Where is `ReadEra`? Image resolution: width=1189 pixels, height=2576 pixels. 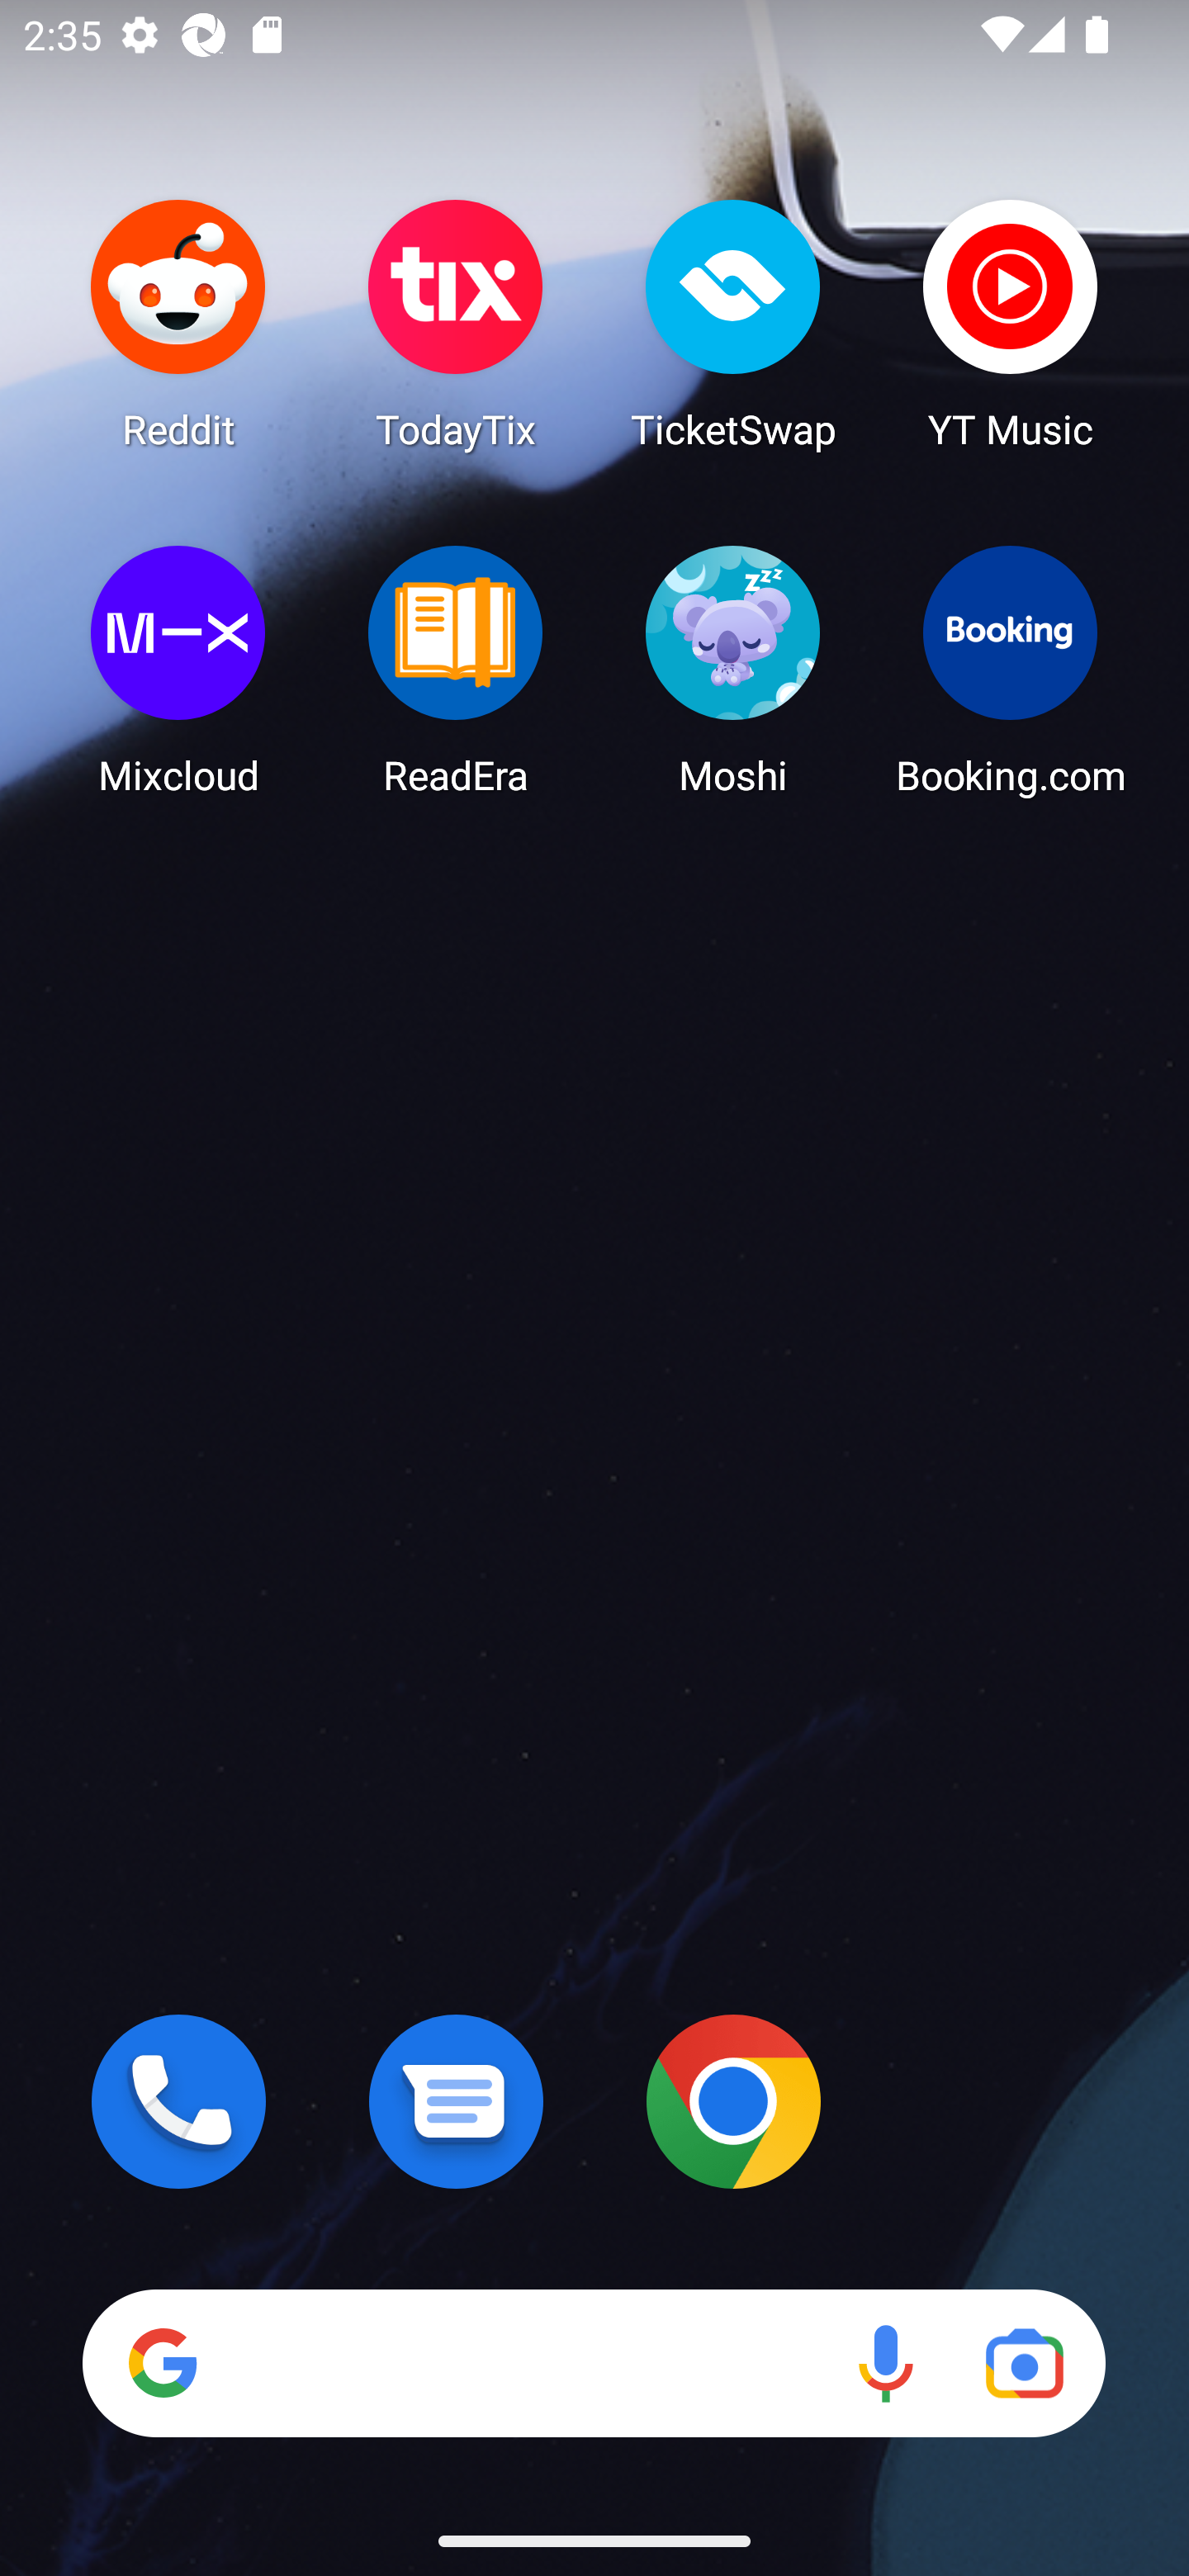
ReadEra is located at coordinates (456, 670).